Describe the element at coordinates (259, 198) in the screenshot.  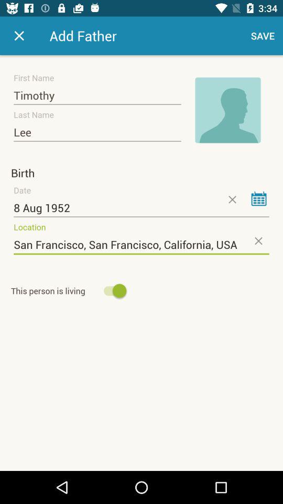
I see `select date from calendar` at that location.